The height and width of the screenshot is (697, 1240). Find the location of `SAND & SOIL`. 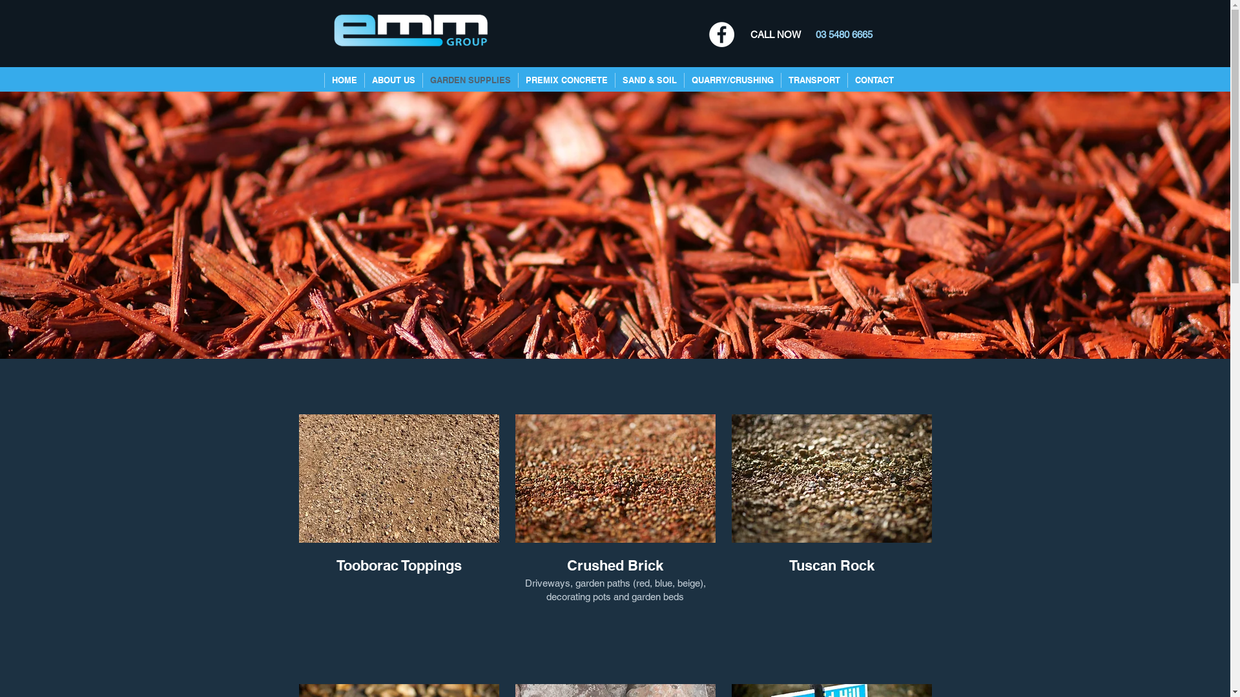

SAND & SOIL is located at coordinates (650, 80).